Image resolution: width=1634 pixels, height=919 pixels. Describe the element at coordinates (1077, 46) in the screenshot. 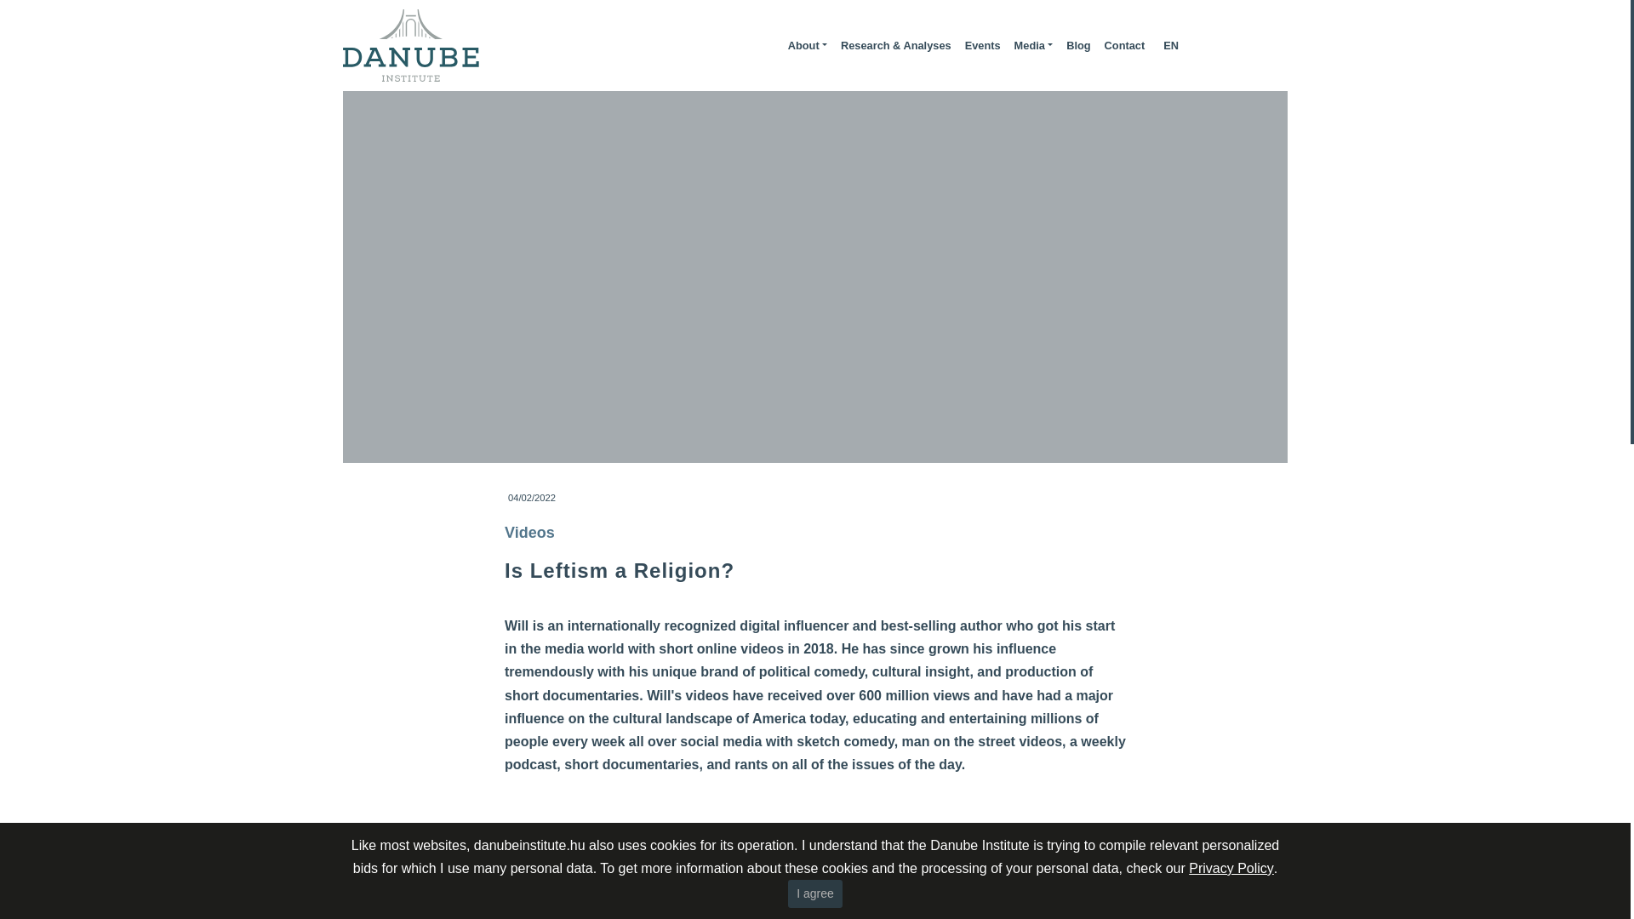

I see `Blog` at that location.